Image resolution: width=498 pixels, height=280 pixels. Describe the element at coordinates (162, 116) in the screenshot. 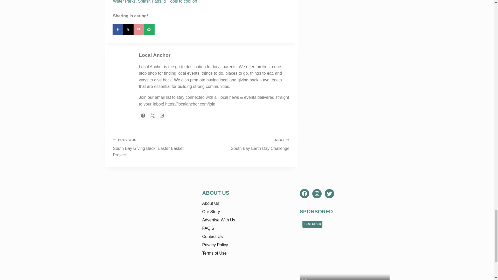

I see `Follow Local Anchor on Instagram` at that location.